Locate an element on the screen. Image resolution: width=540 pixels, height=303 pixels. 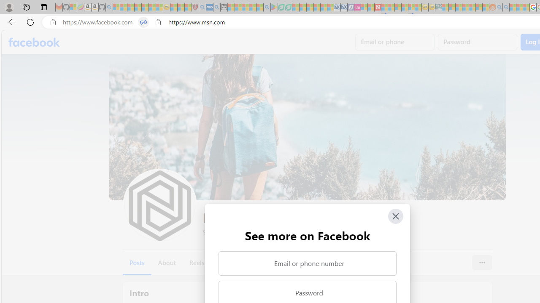
MSNBC - MSN - Sleeping is located at coordinates (445, 8).